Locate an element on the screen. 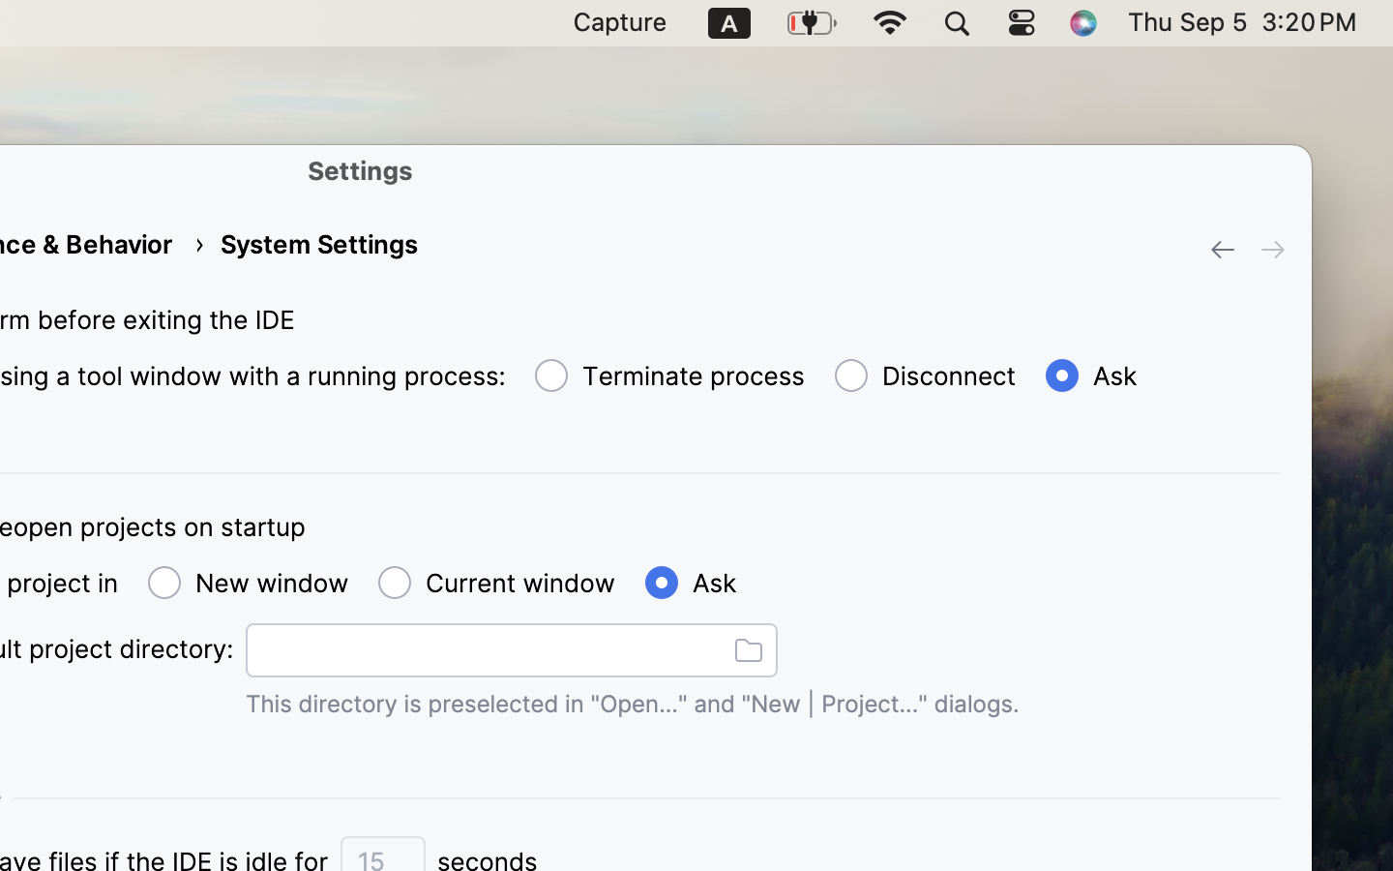 This screenshot has width=1393, height=871. 1 is located at coordinates (1088, 376).